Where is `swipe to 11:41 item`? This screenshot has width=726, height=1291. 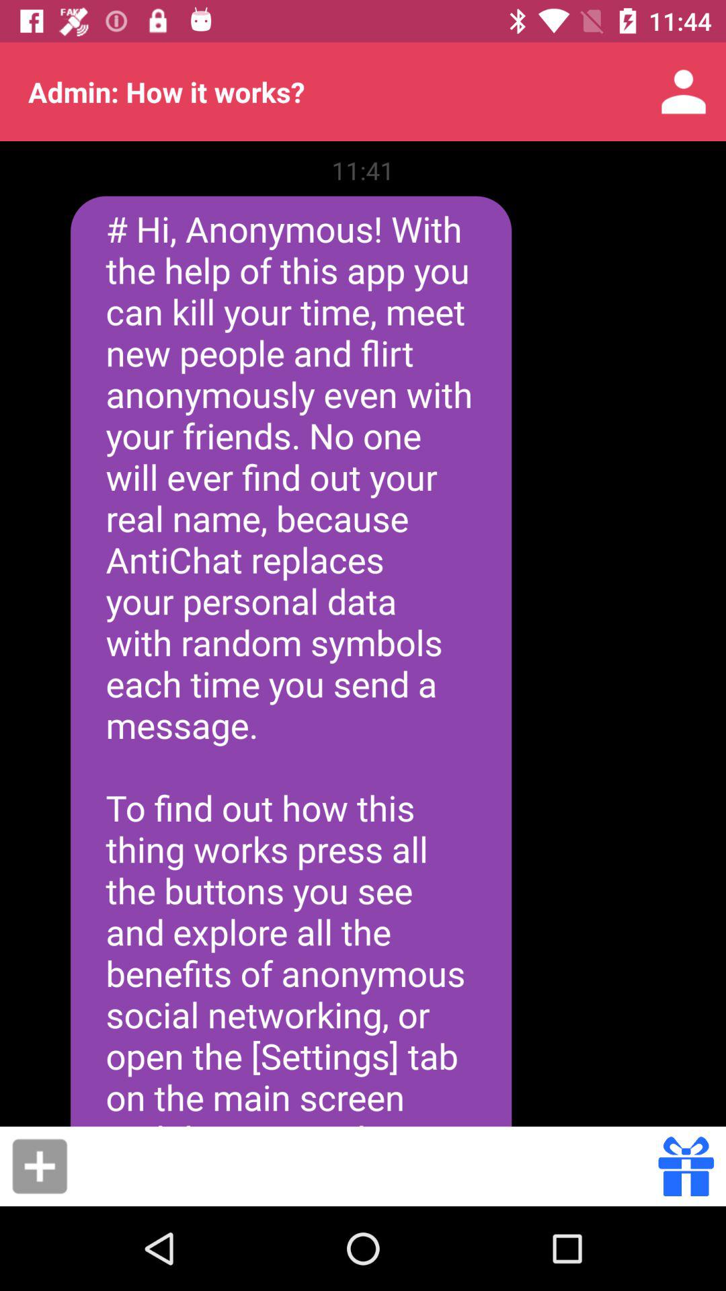
swipe to 11:41 item is located at coordinates (363, 170).